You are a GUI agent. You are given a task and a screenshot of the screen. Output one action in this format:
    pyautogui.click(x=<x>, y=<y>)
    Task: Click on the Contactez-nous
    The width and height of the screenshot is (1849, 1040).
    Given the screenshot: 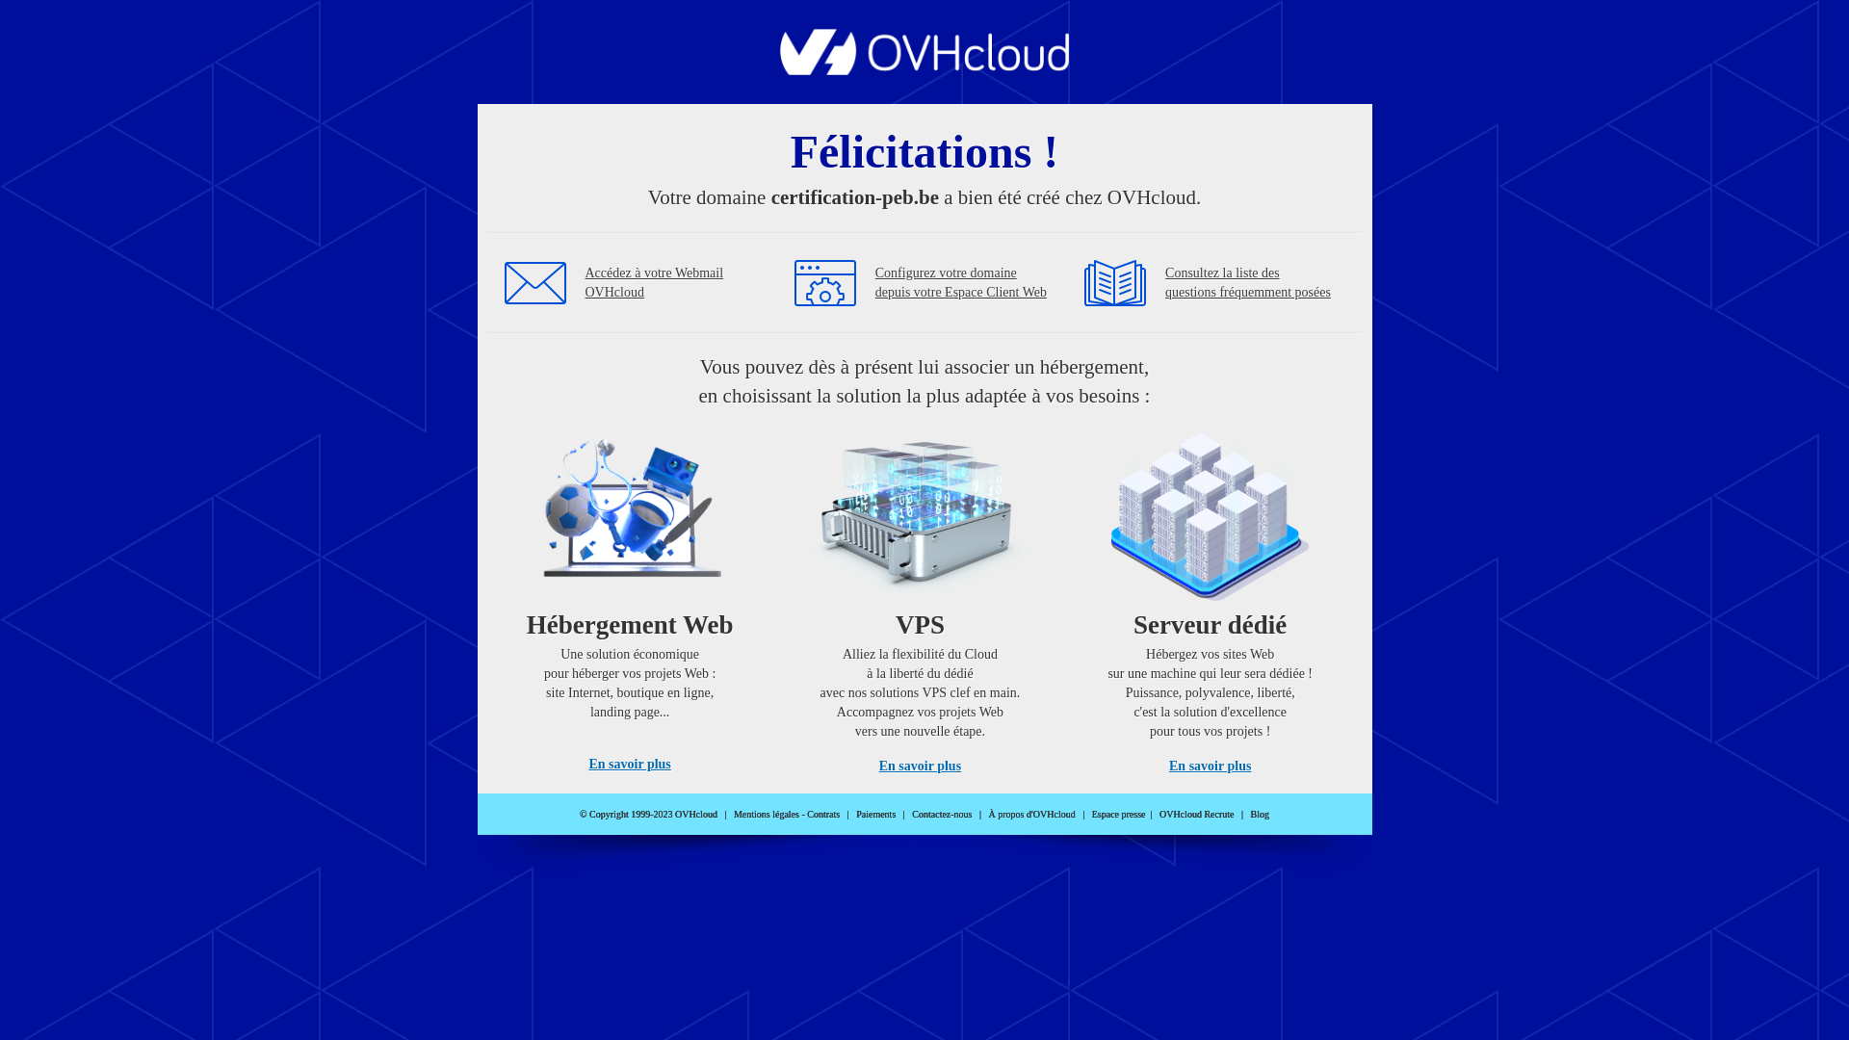 What is the action you would take?
    pyautogui.click(x=942, y=815)
    